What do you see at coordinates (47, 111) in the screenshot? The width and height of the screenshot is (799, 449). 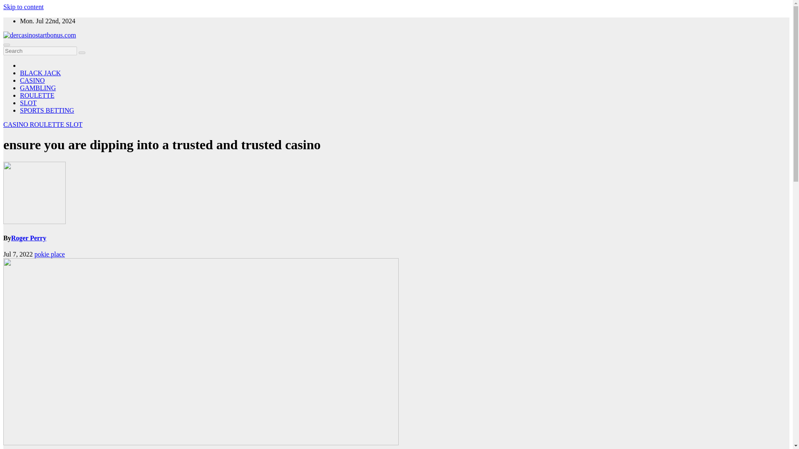 I see `SPORTS BETTING` at bounding box center [47, 111].